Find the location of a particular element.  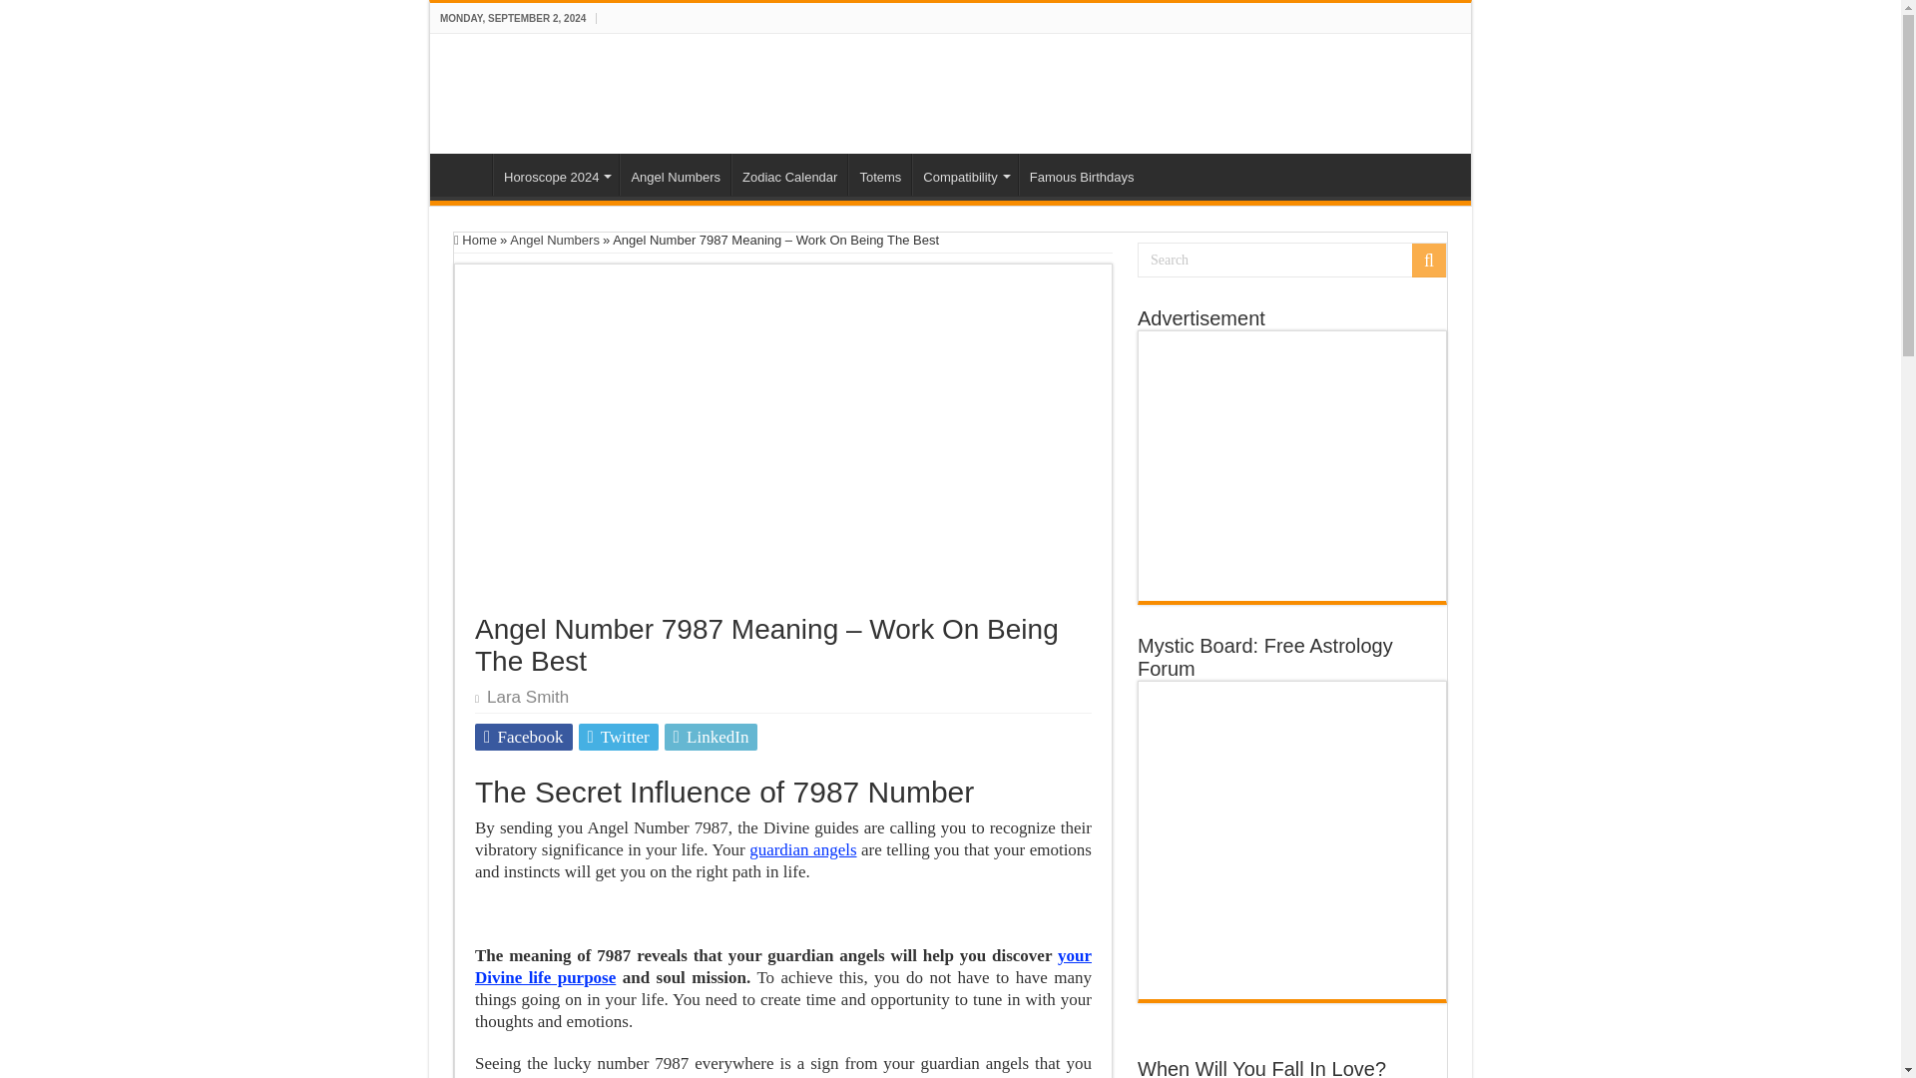

Angel Numbers is located at coordinates (675, 174).